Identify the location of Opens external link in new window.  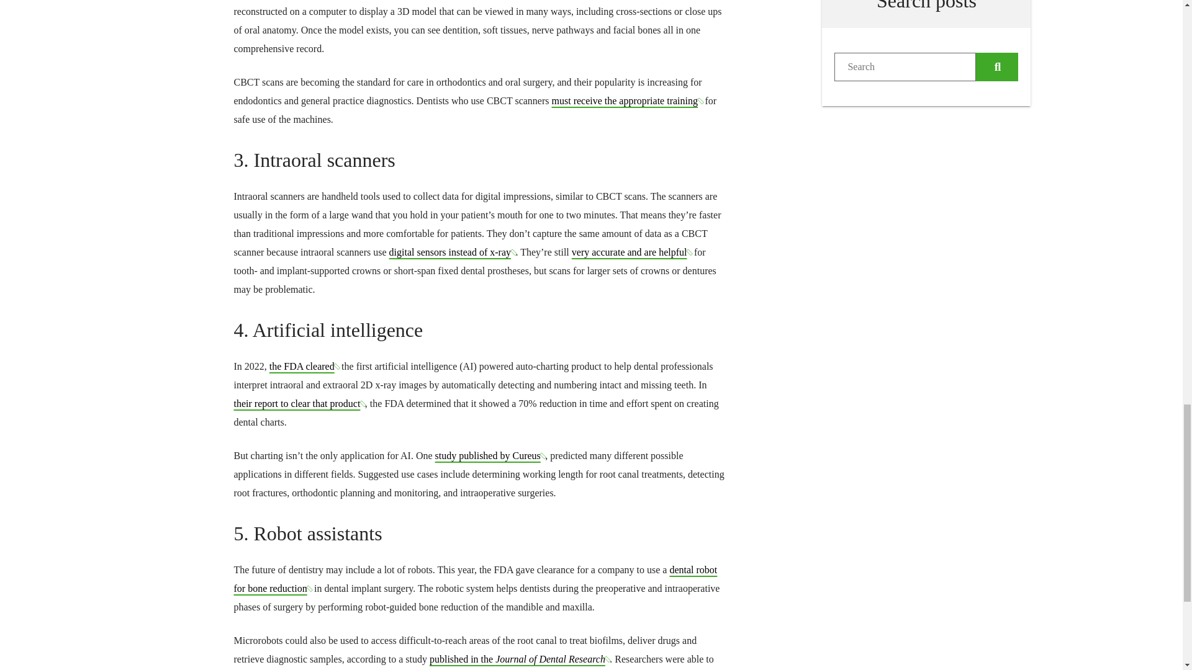
(476, 579).